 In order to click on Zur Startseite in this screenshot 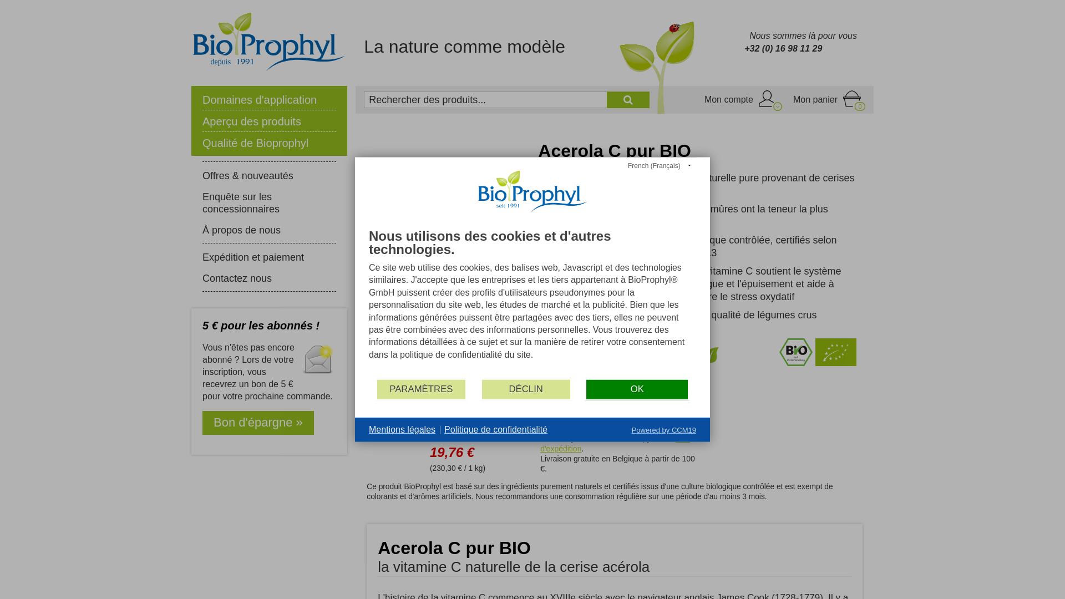, I will do `click(270, 42)`.